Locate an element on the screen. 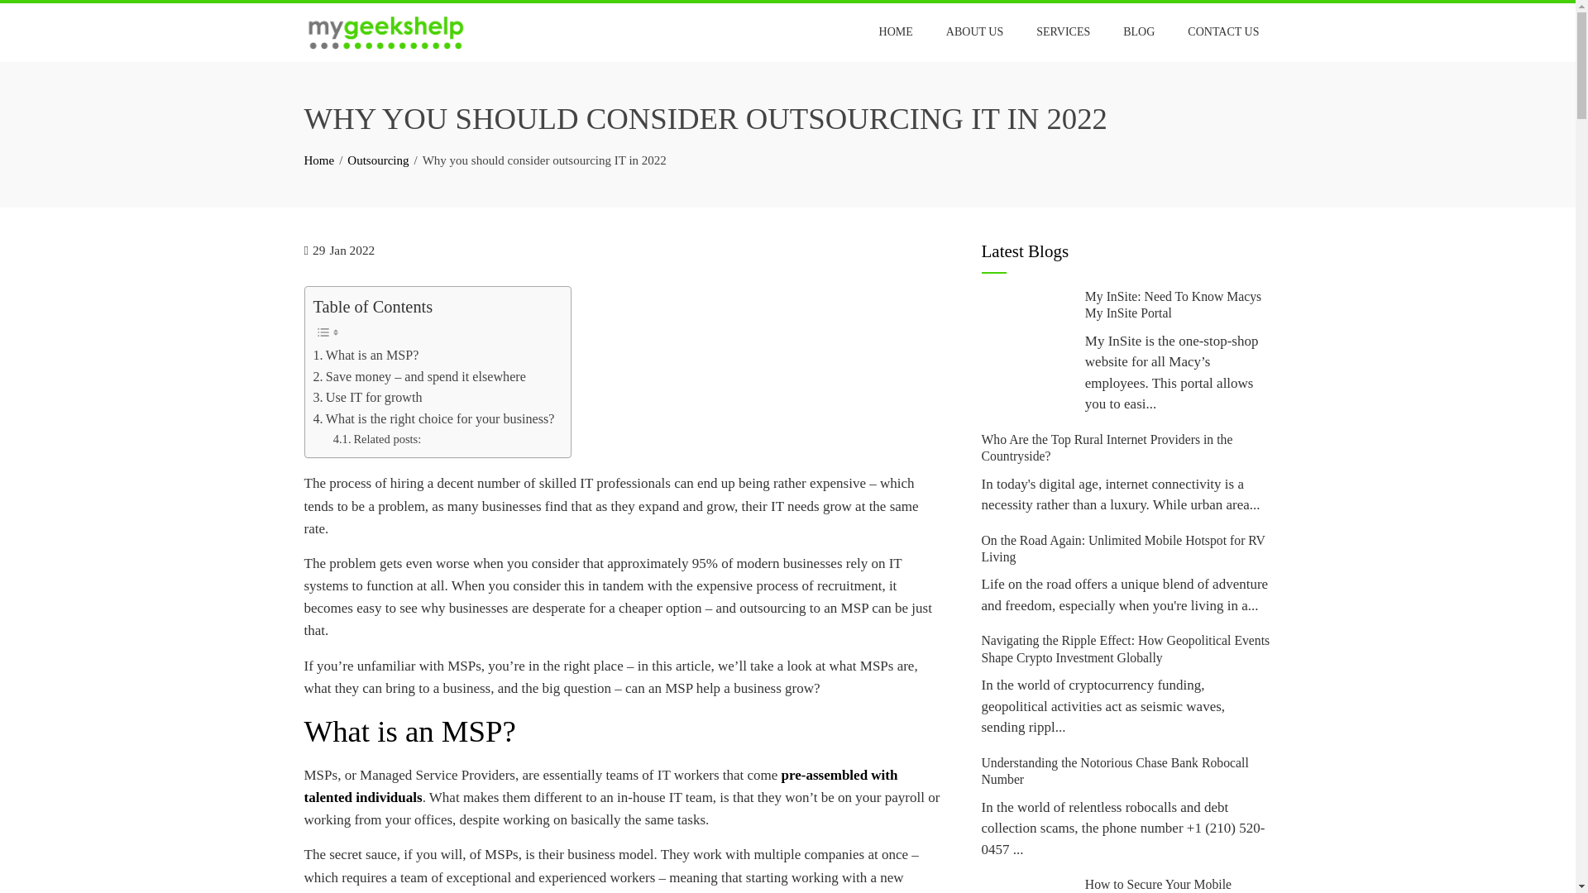 The width and height of the screenshot is (1588, 893). HOME is located at coordinates (897, 31).